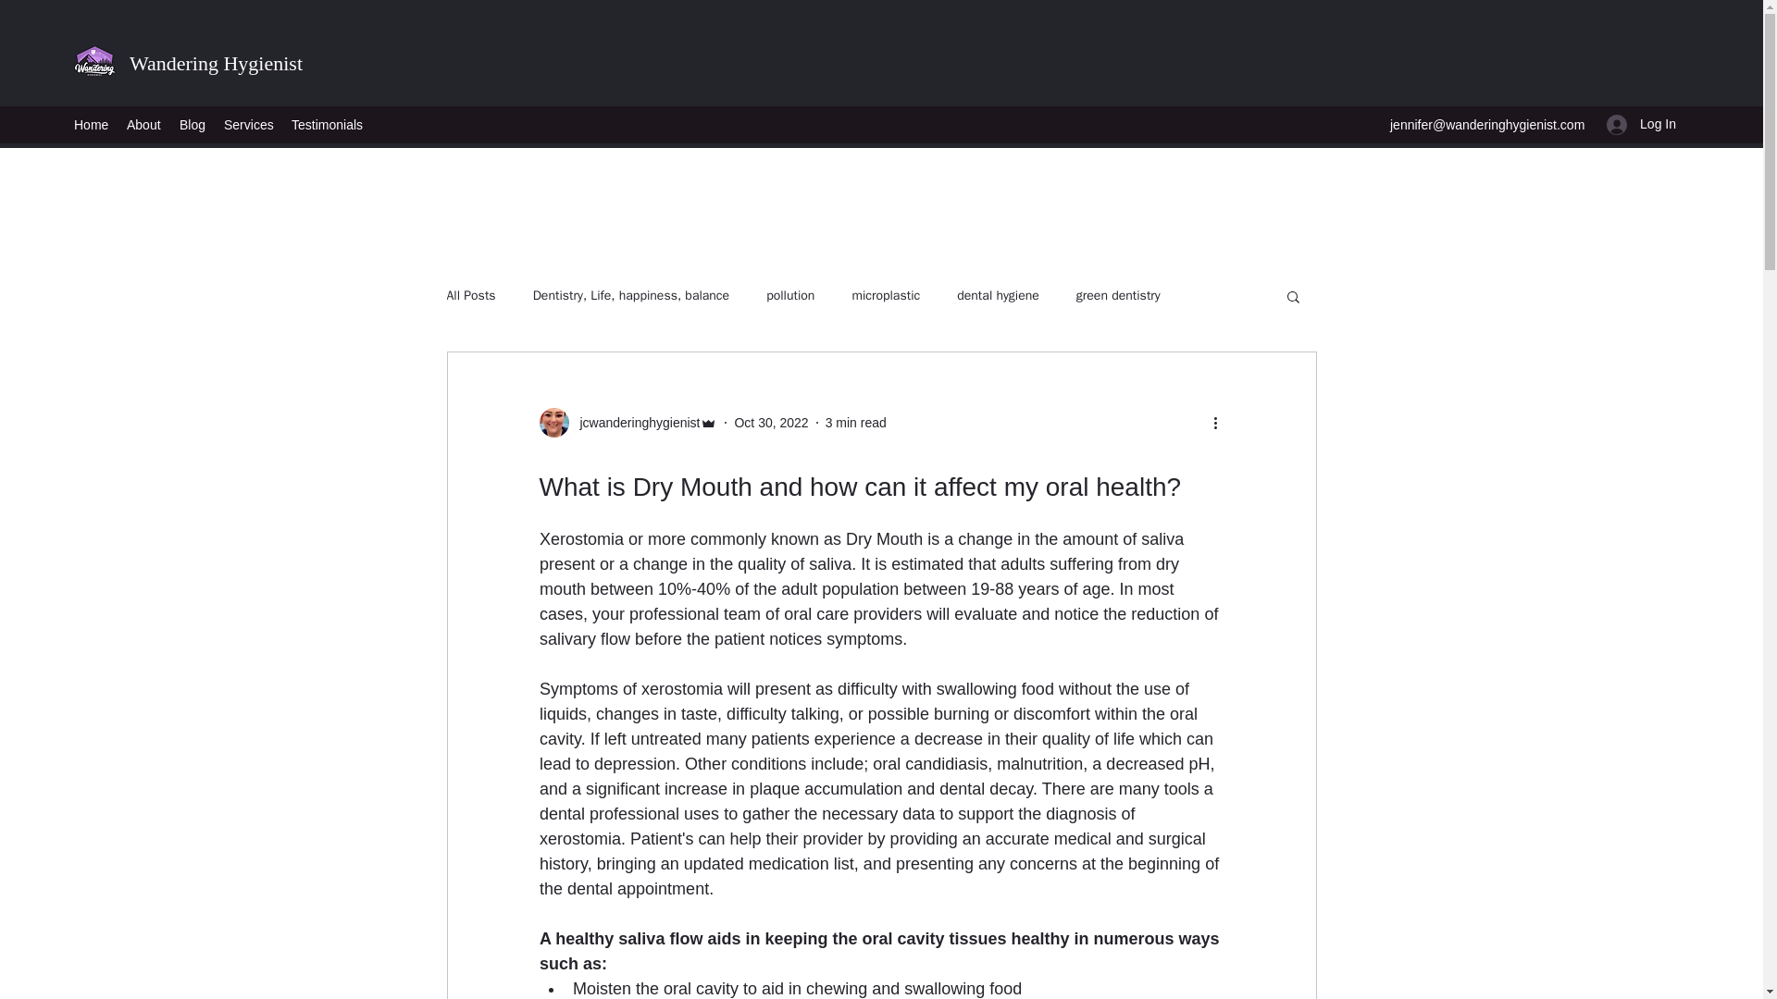 Image resolution: width=1777 pixels, height=999 pixels. Describe the element at coordinates (91, 124) in the screenshot. I see `Home` at that location.